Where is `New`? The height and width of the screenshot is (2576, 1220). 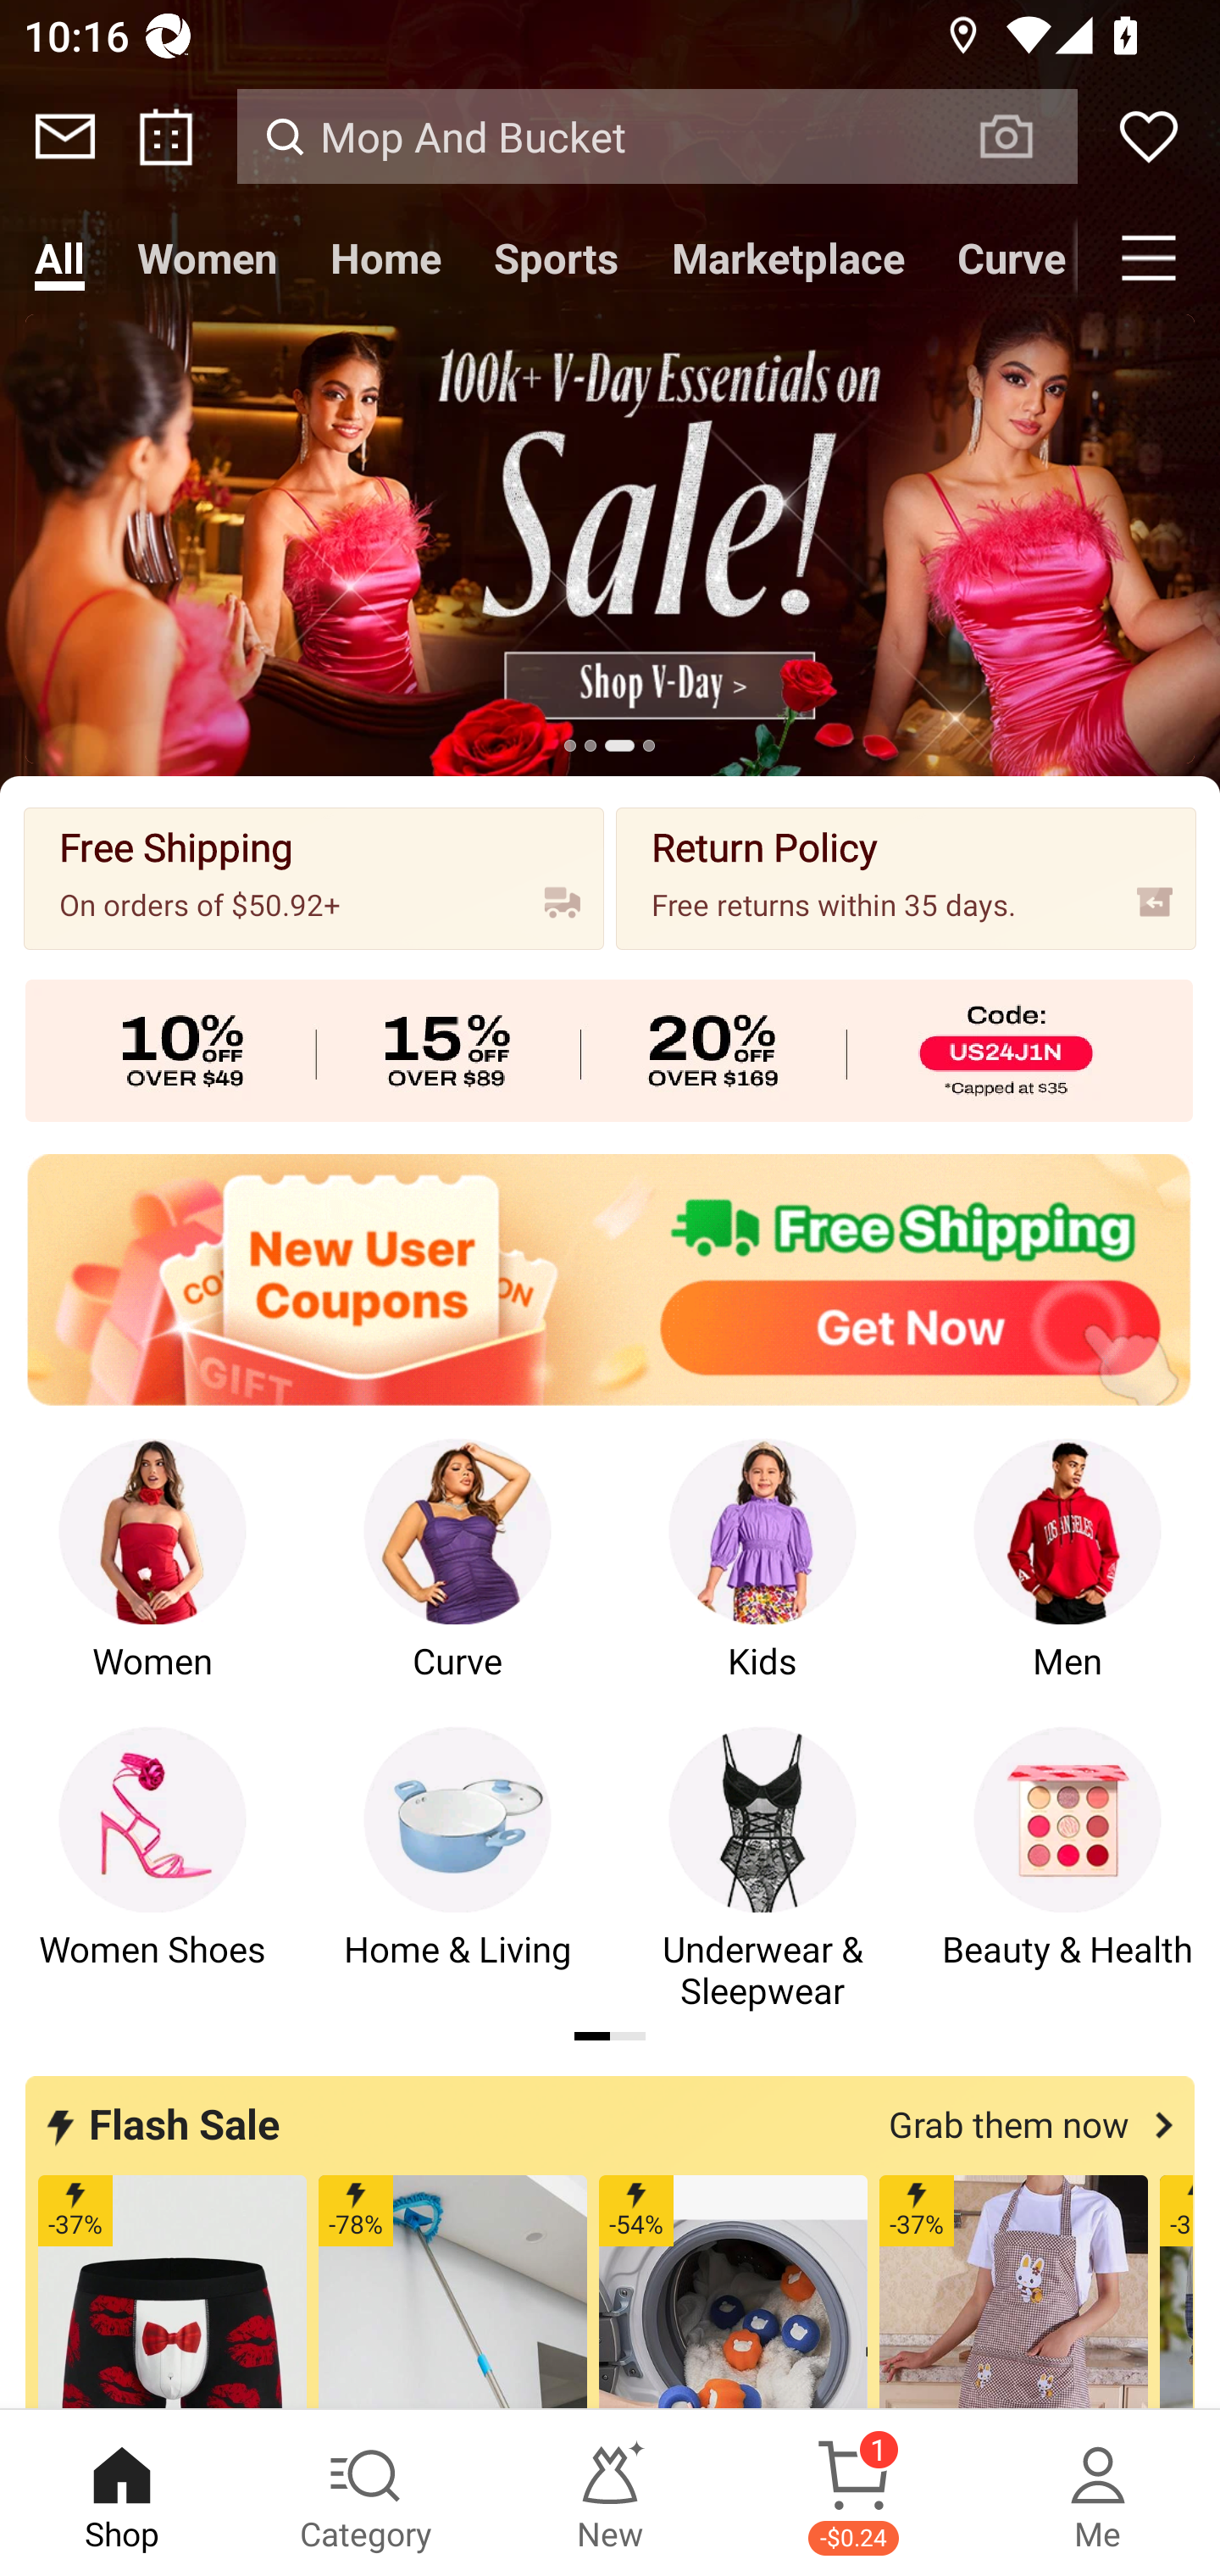
New is located at coordinates (610, 2493).